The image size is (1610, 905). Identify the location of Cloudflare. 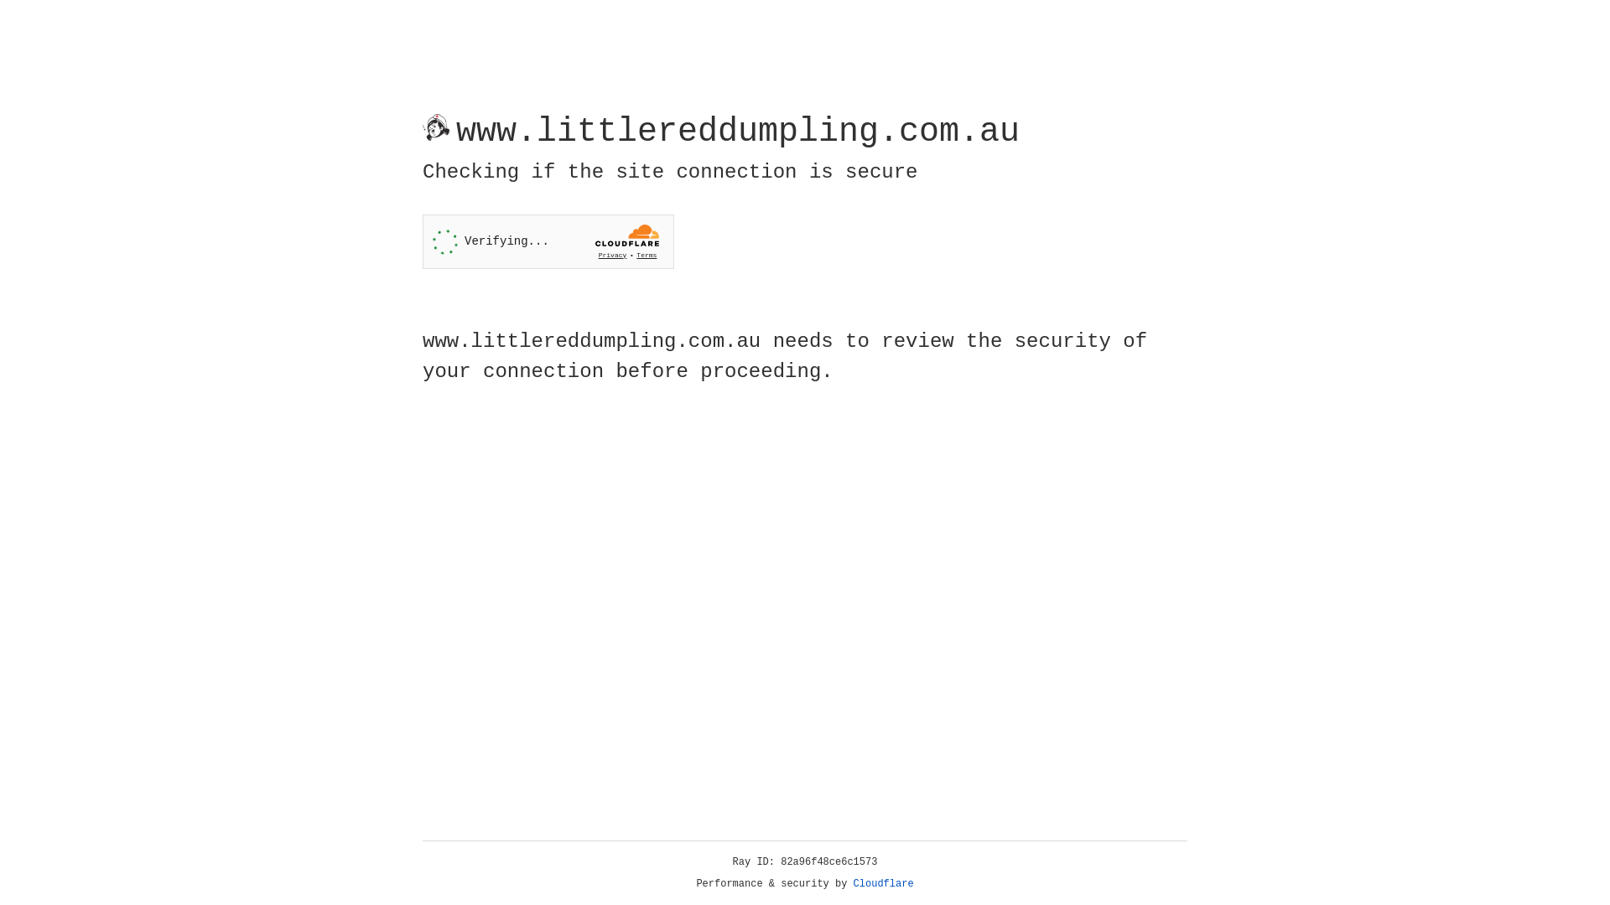
(884, 884).